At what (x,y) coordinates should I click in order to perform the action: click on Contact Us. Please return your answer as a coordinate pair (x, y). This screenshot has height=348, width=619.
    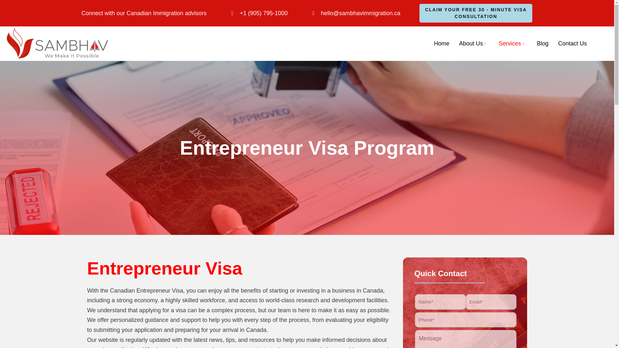
    Looking at the image, I should click on (573, 44).